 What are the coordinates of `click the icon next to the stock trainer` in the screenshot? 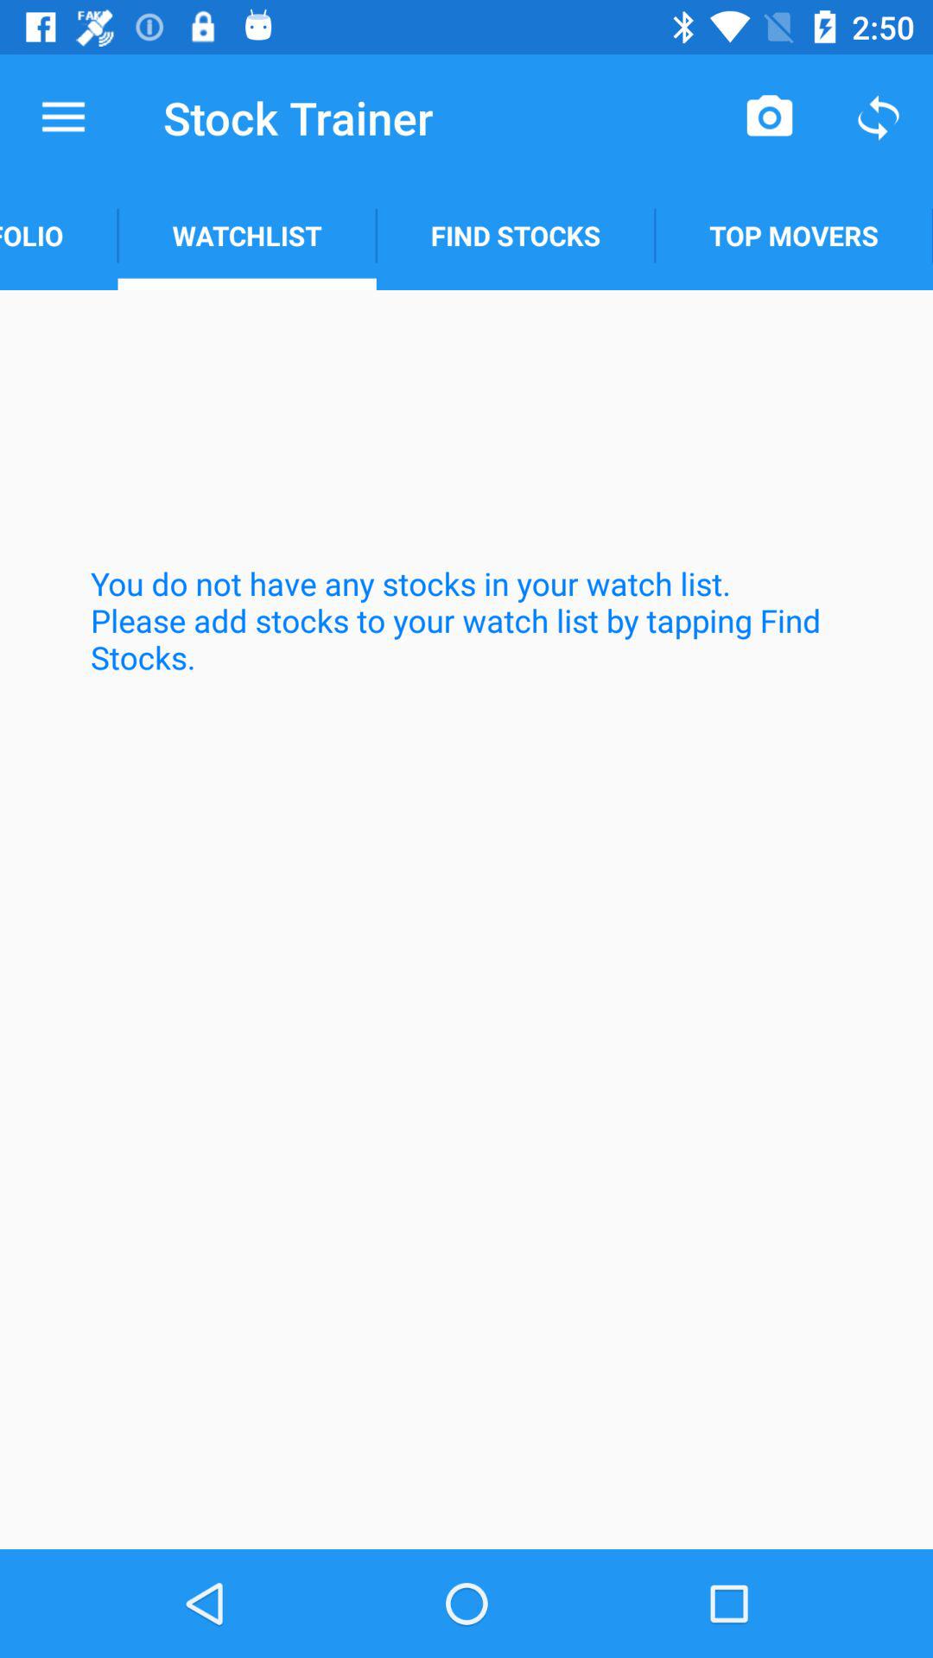 It's located at (63, 117).